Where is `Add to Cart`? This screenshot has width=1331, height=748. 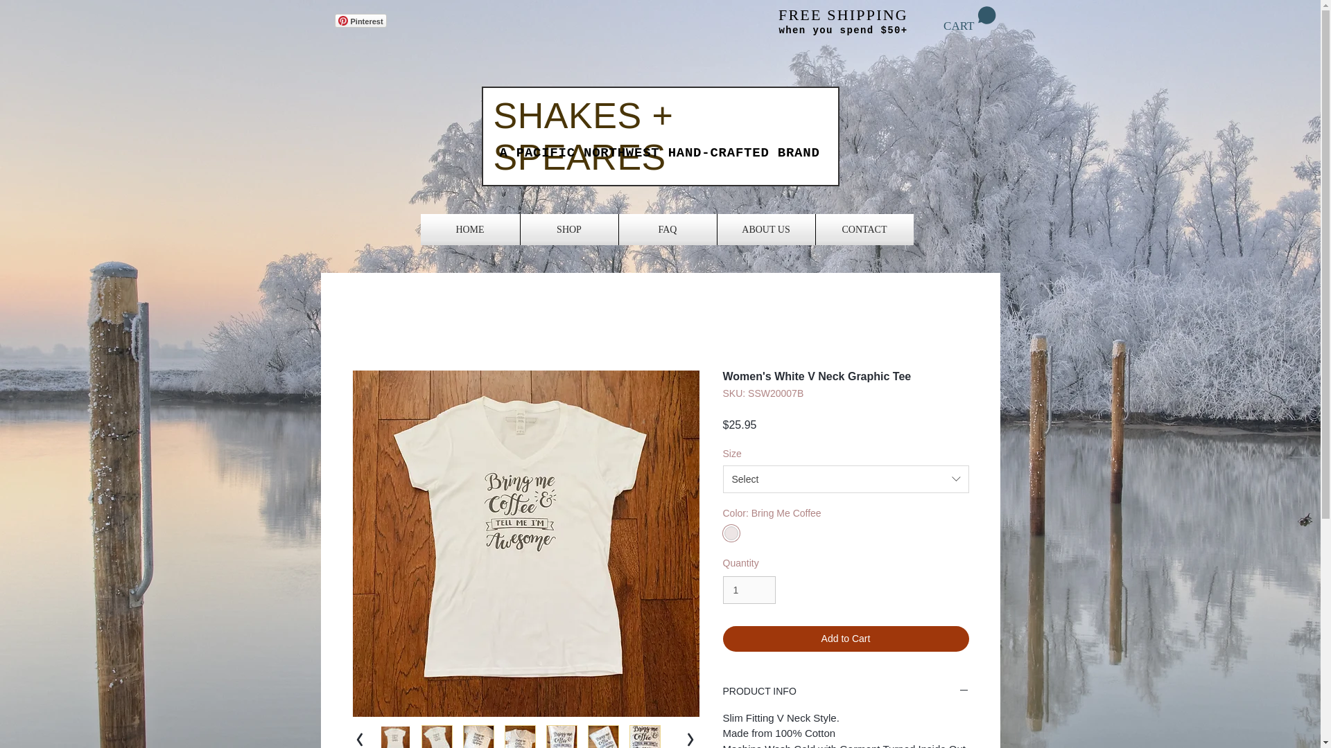 Add to Cart is located at coordinates (846, 639).